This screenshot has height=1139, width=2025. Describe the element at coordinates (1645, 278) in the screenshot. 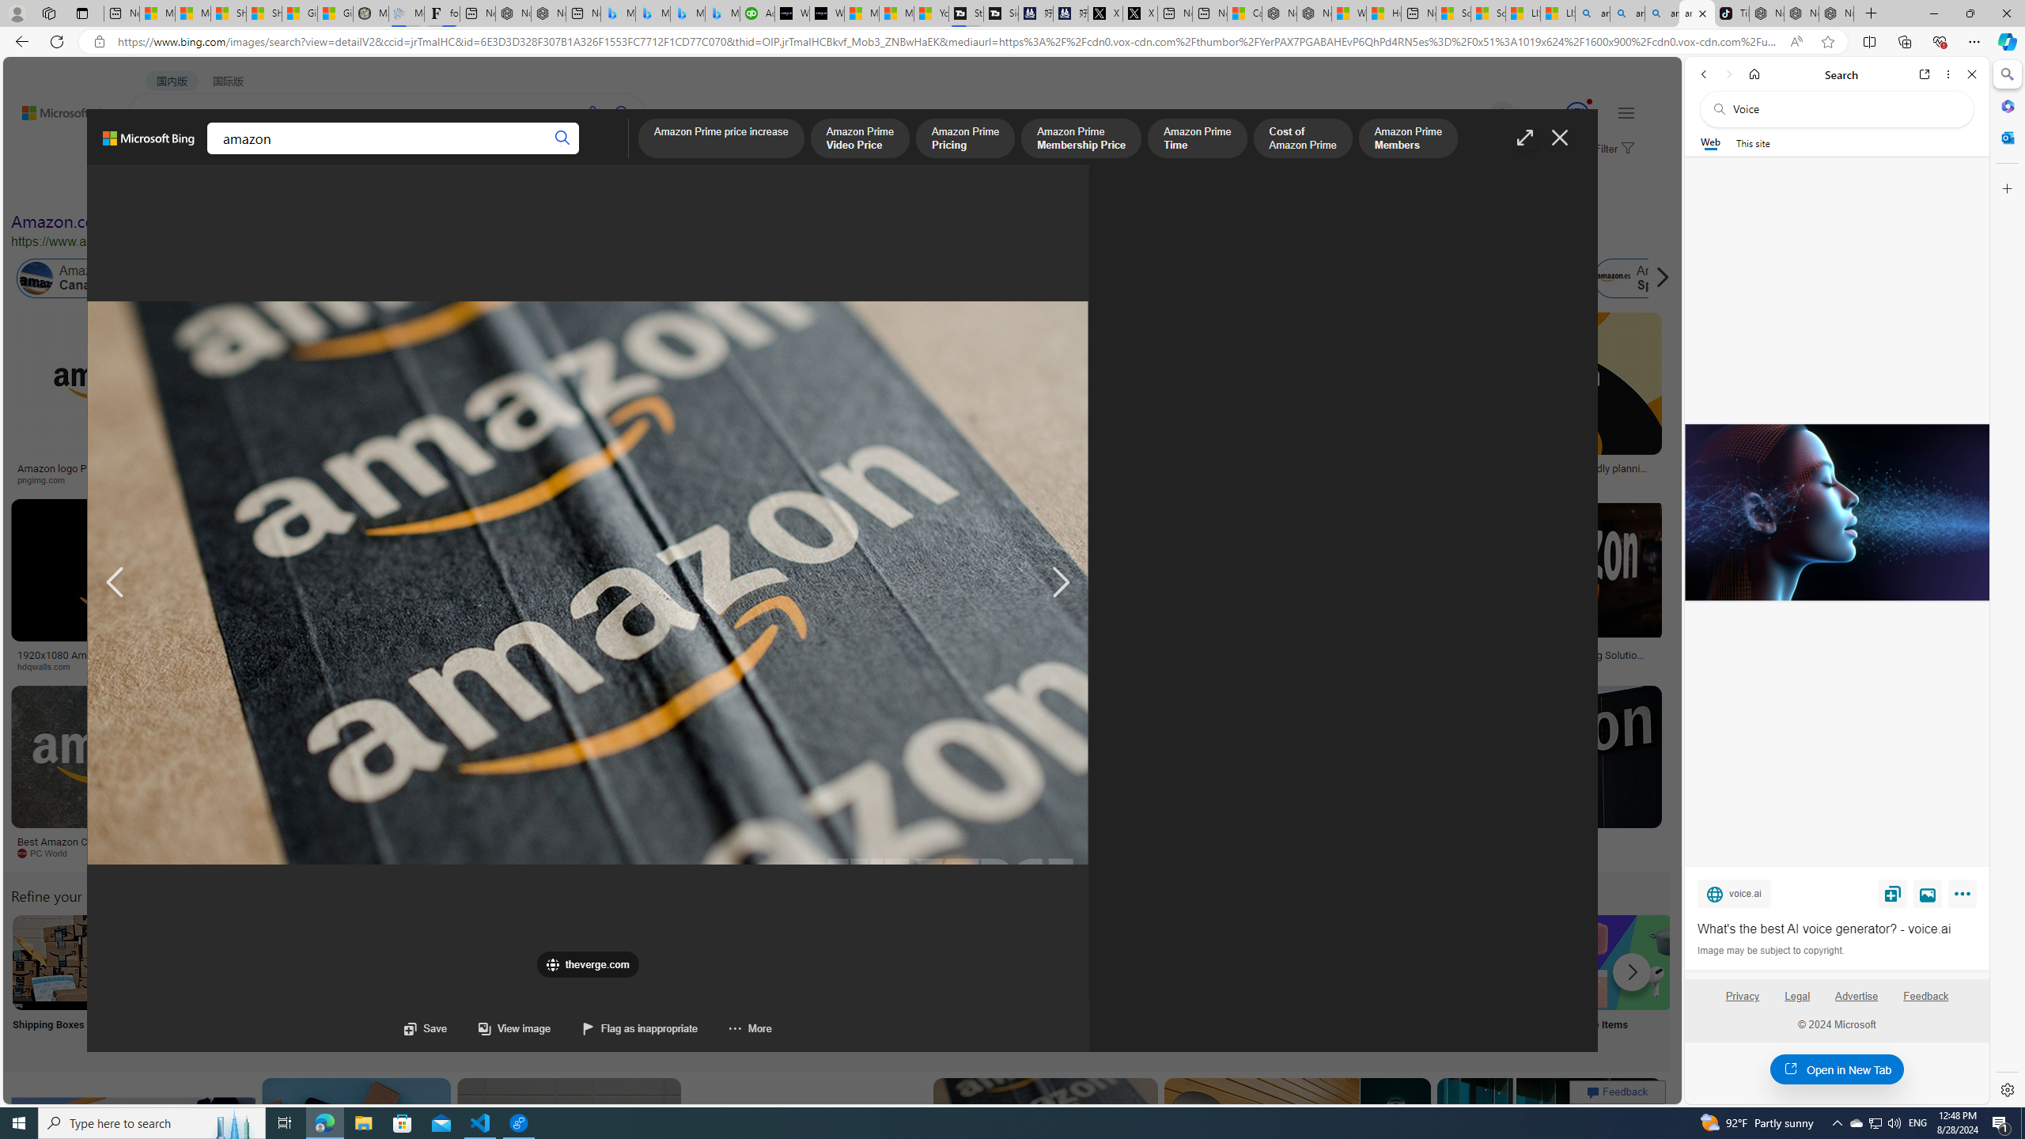

I see `Class: item col` at that location.